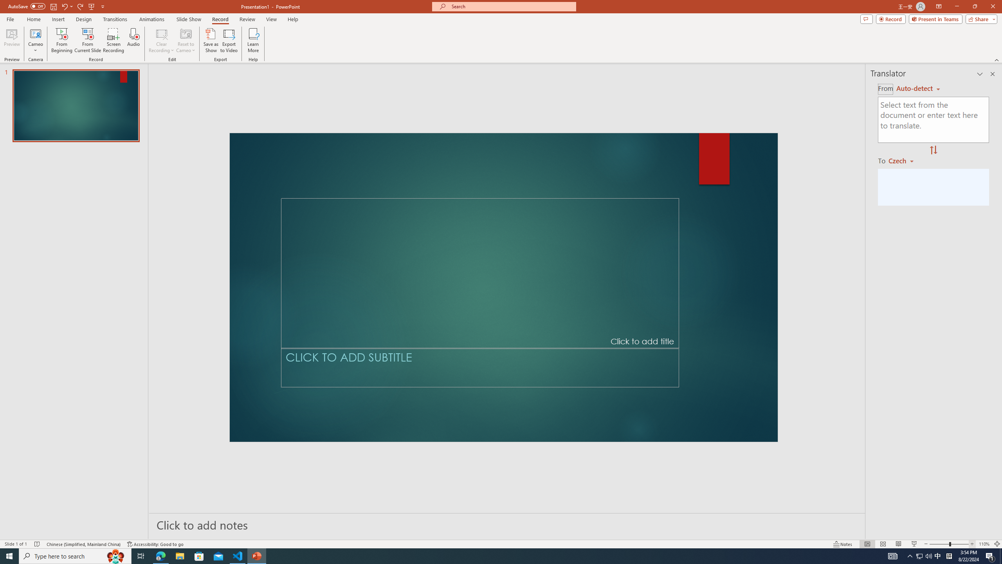 The image size is (1002, 564). What do you see at coordinates (809, 533) in the screenshot?
I see `Focus ` at bounding box center [809, 533].